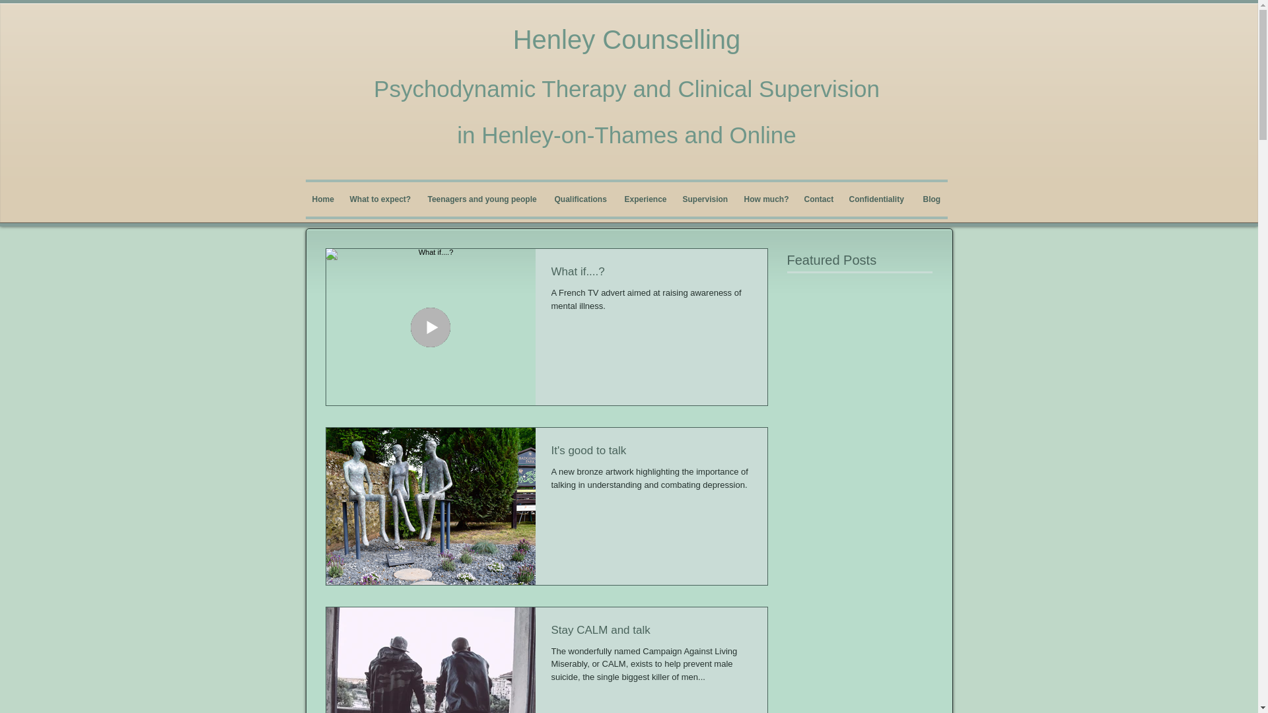 The height and width of the screenshot is (713, 1268). What do you see at coordinates (767, 199) in the screenshot?
I see `How much?` at bounding box center [767, 199].